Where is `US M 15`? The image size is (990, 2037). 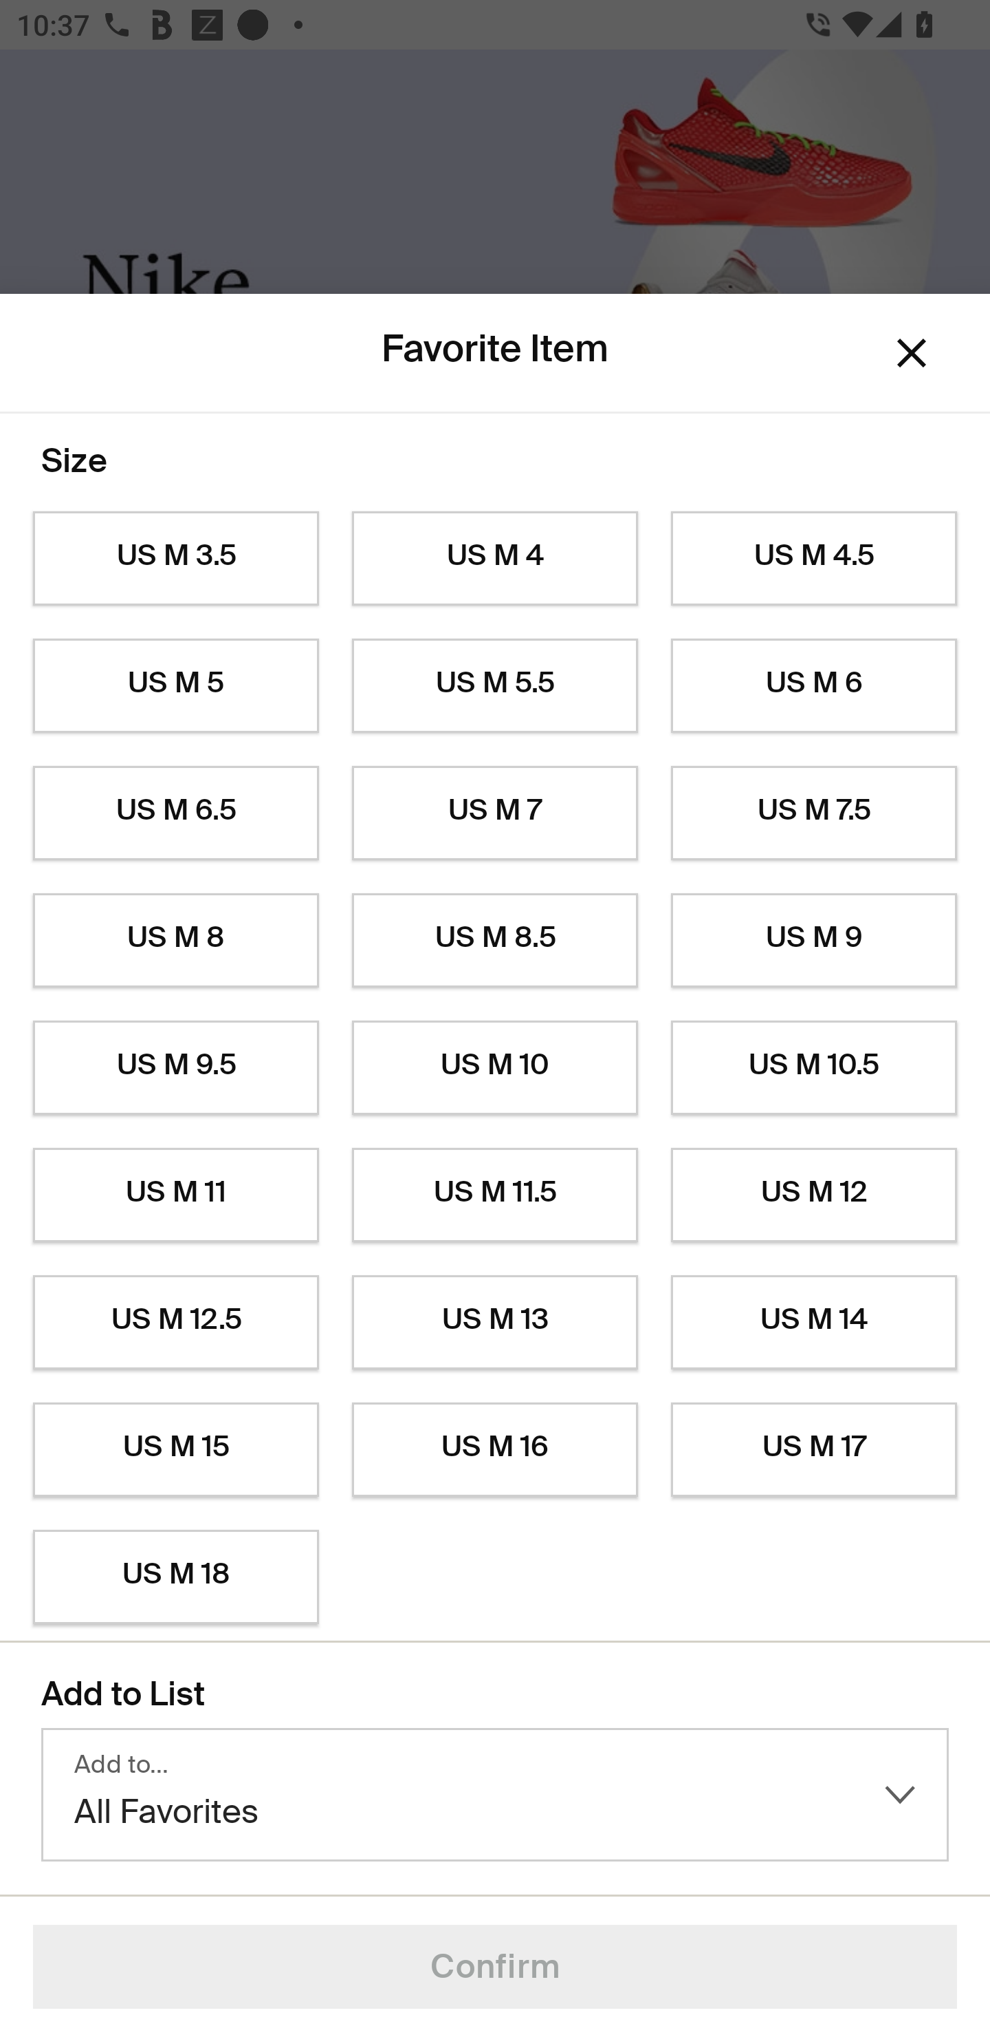
US M 15 is located at coordinates (175, 1450).